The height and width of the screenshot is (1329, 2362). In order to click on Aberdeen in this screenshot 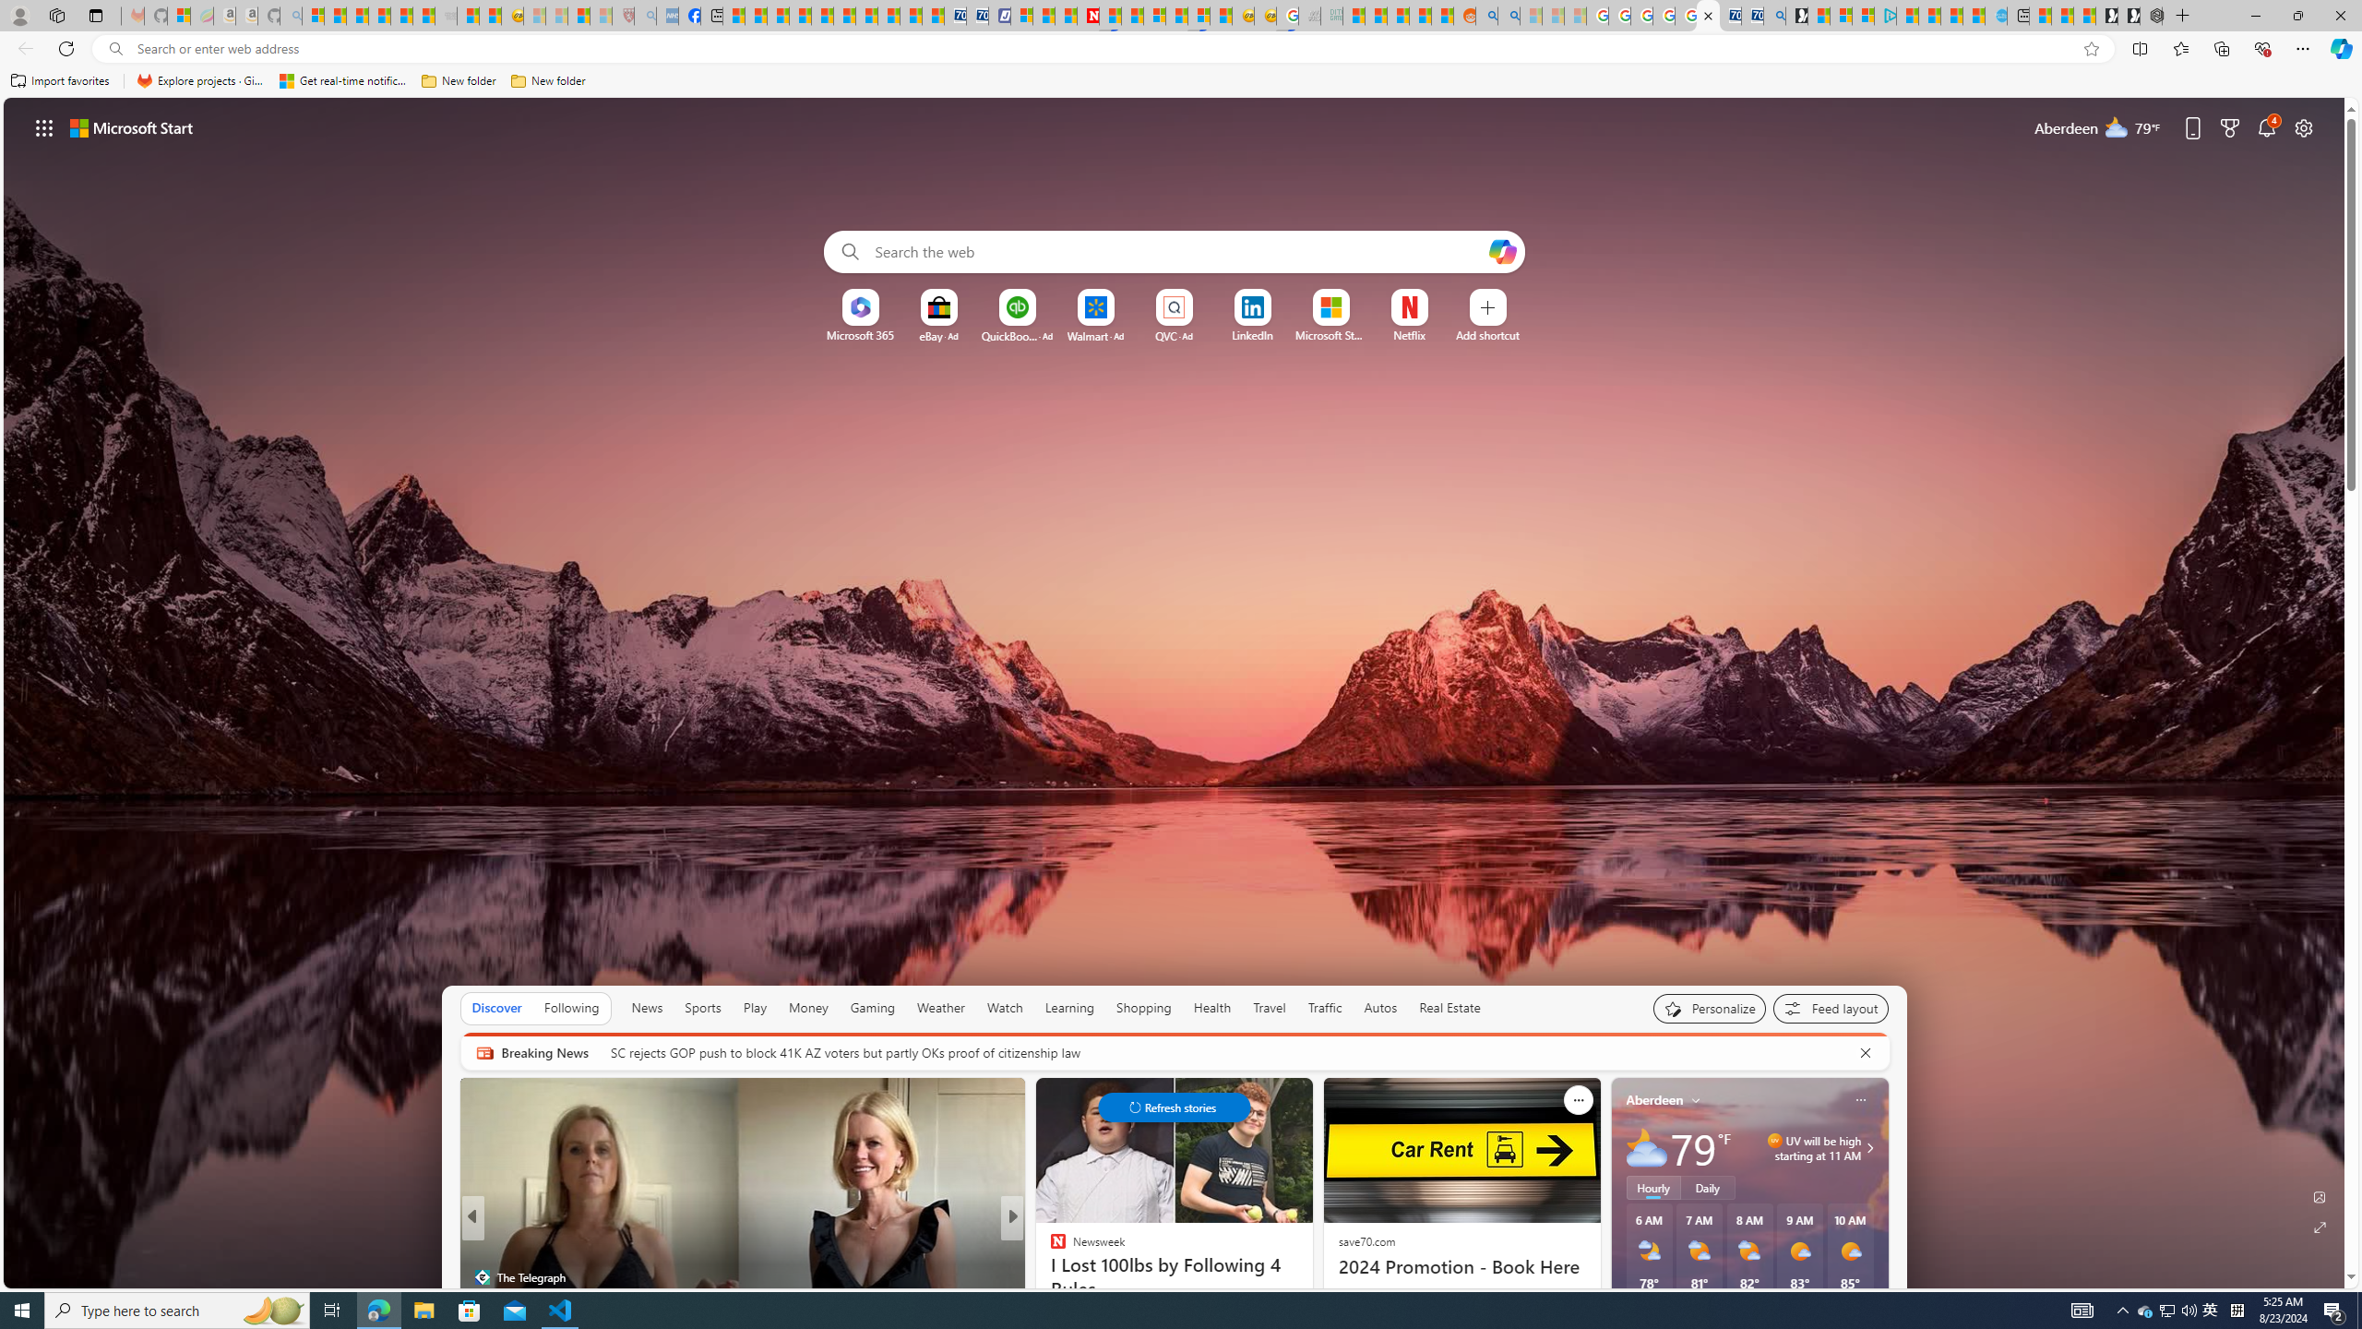, I will do `click(1654, 1100)`.